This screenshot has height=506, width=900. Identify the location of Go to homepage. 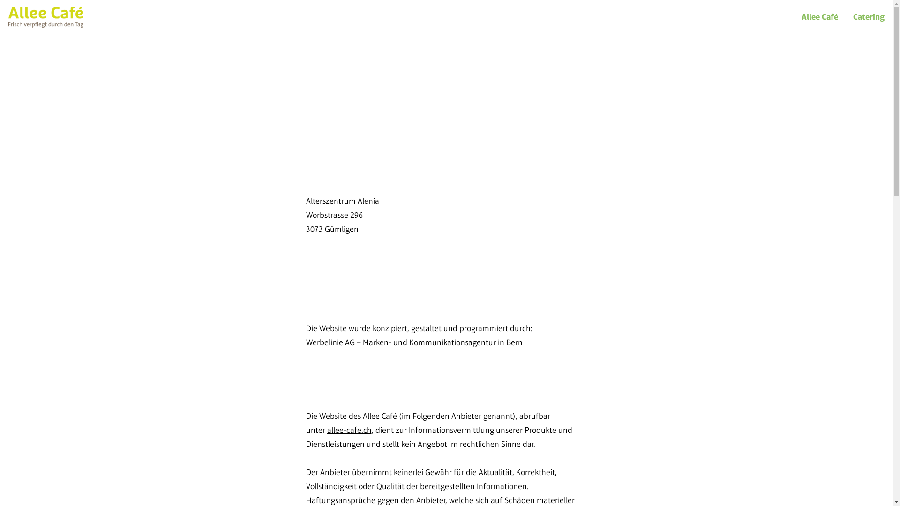
(46, 17).